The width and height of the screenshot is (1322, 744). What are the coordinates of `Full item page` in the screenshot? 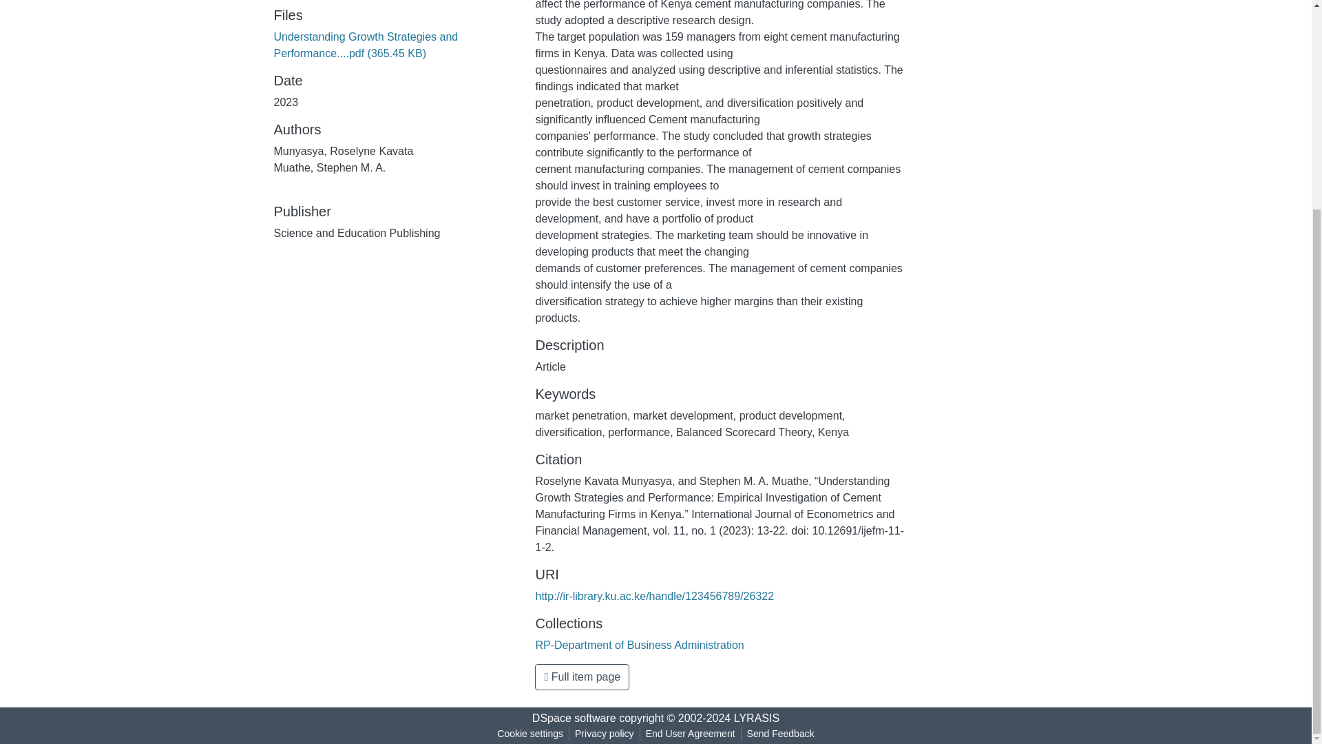 It's located at (582, 677).